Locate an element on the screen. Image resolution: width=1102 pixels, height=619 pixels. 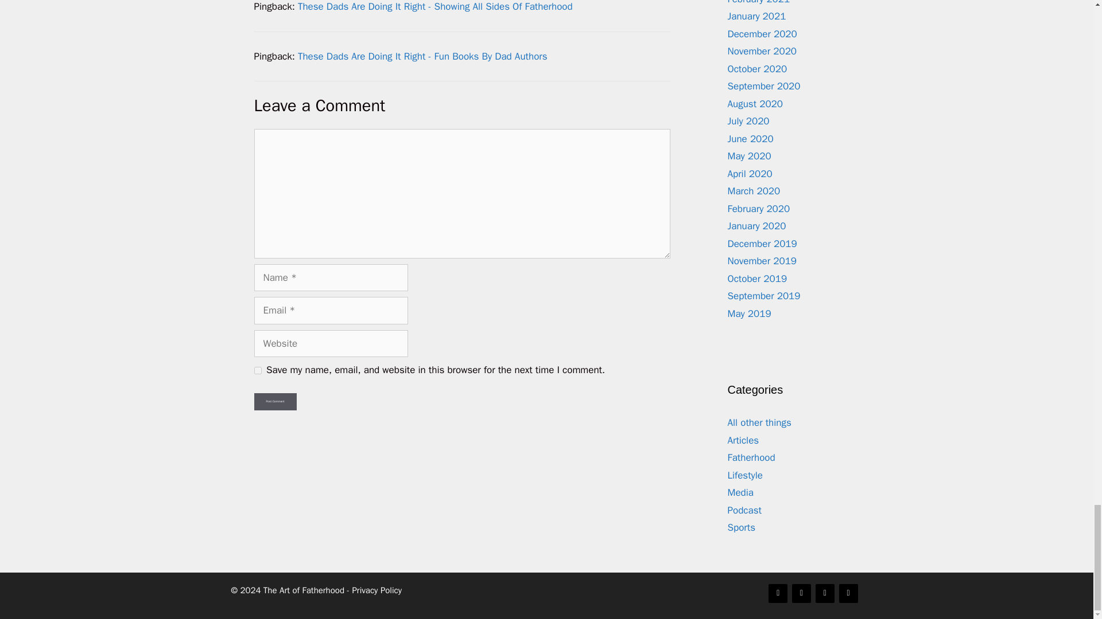
yes is located at coordinates (257, 370).